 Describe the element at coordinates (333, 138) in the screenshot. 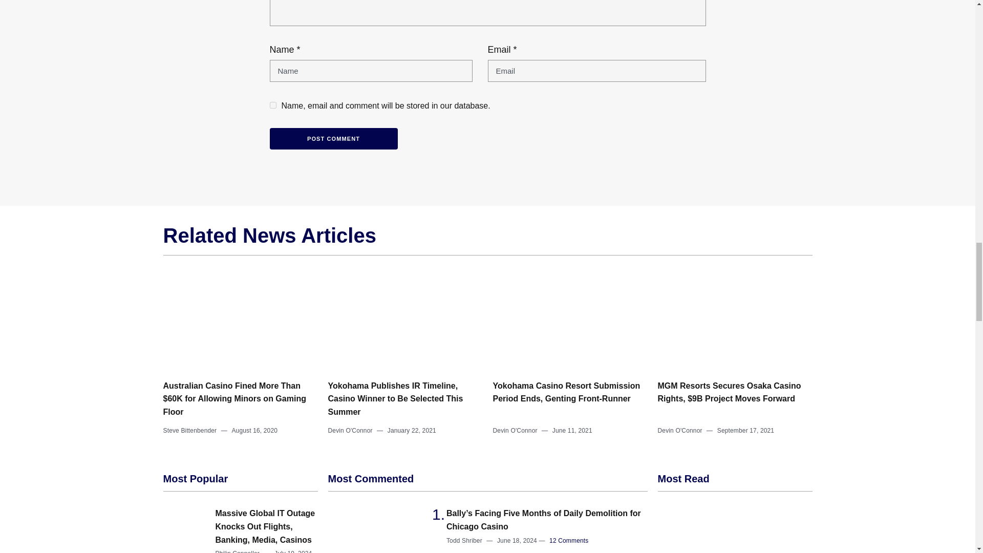

I see `Post Comment` at that location.